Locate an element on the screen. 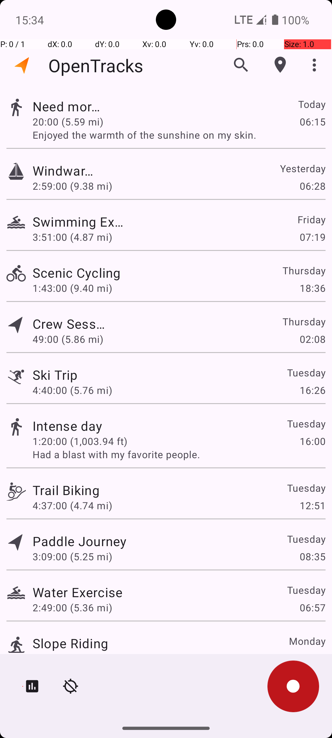  22:21 is located at coordinates (312, 659).